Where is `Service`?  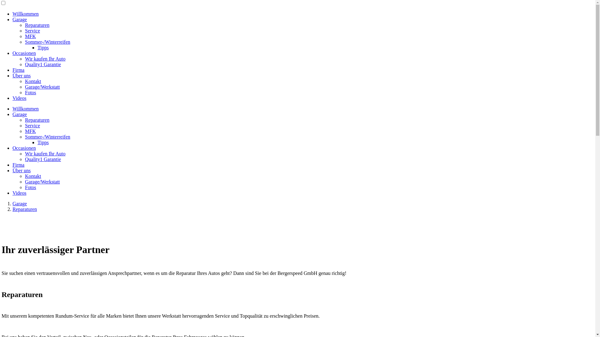
Service is located at coordinates (32, 125).